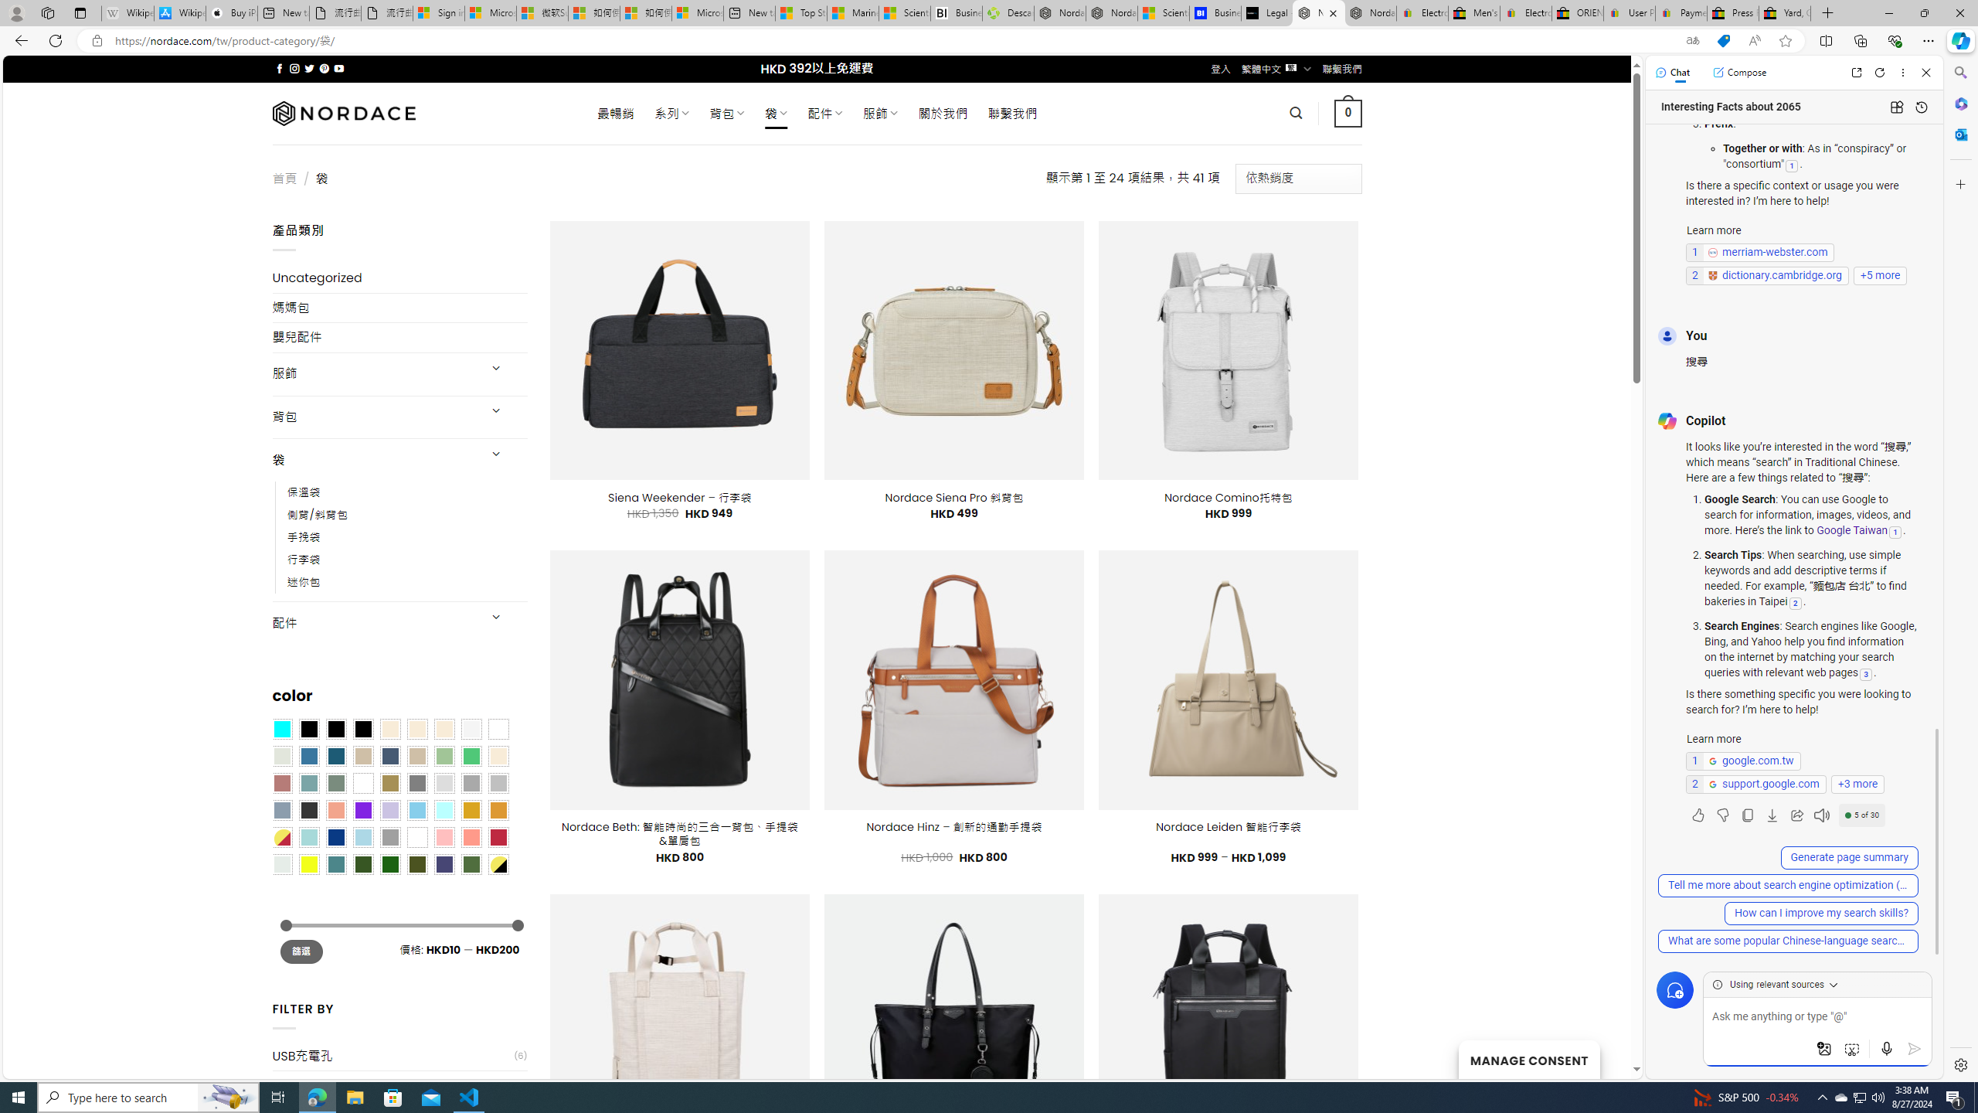  What do you see at coordinates (1681, 13) in the screenshot?
I see `Payments Terms of Use | eBay.com` at bounding box center [1681, 13].